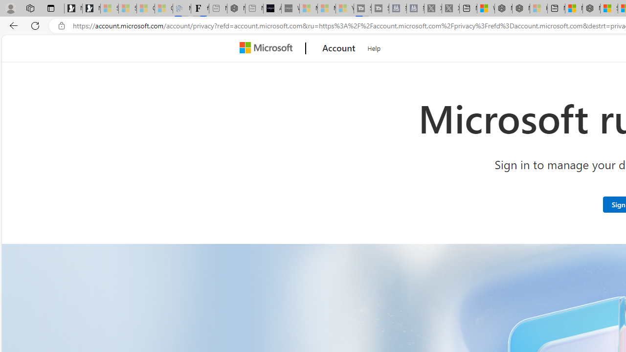 The width and height of the screenshot is (626, 352). What do you see at coordinates (268, 48) in the screenshot?
I see `Microsoft` at bounding box center [268, 48].